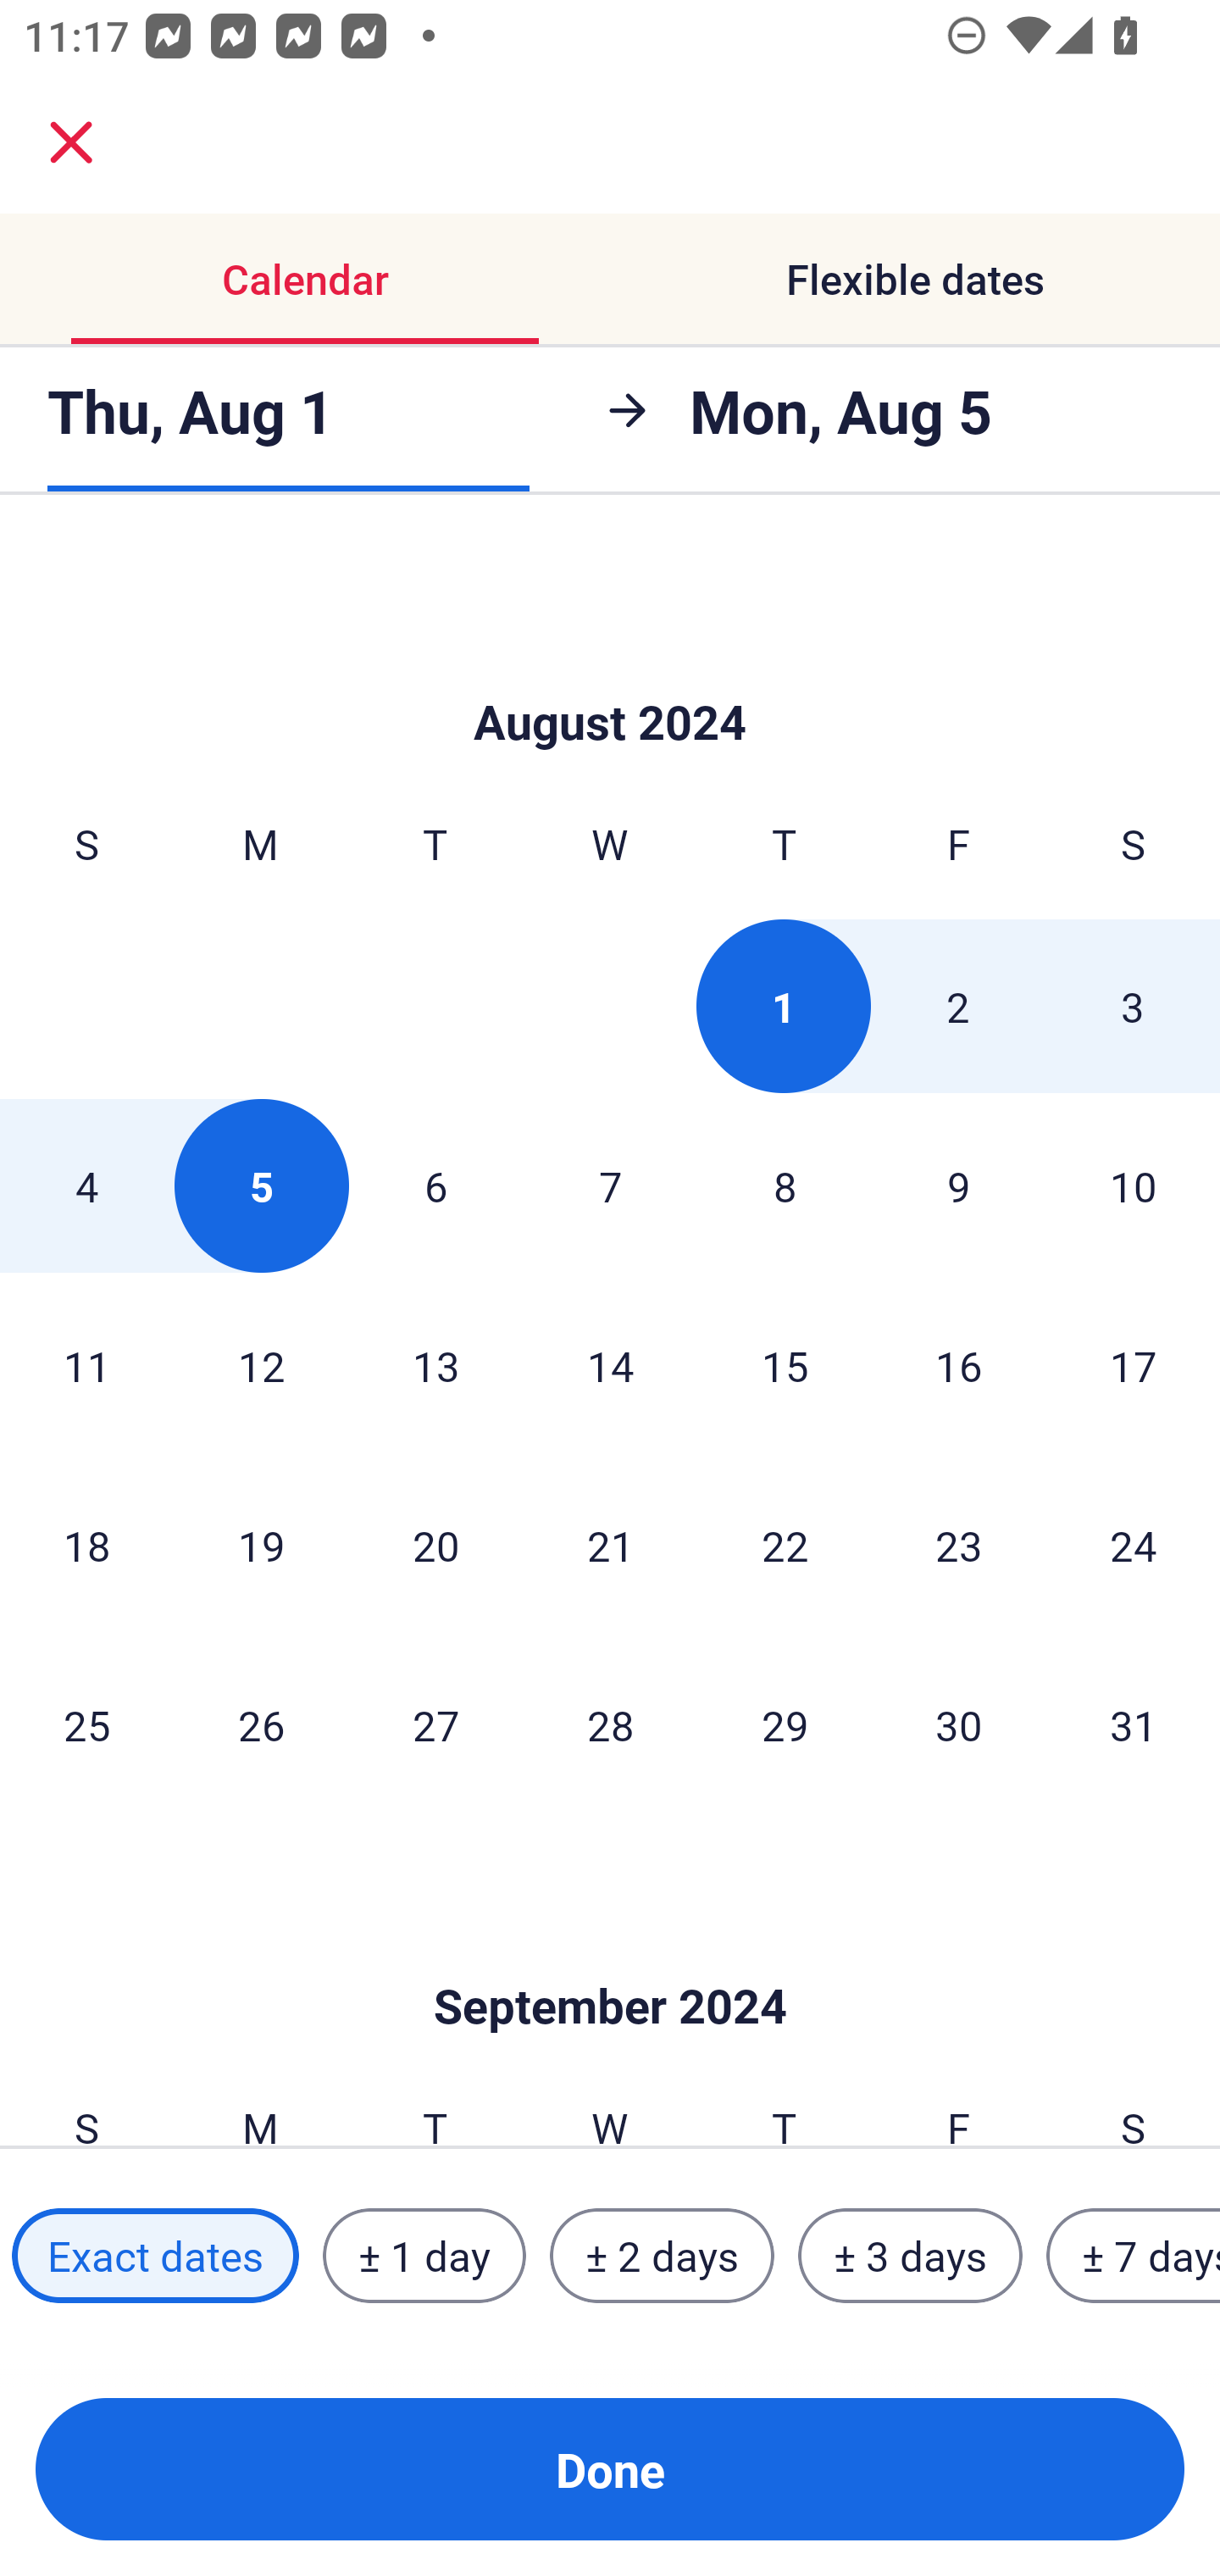 The width and height of the screenshot is (1220, 2576). What do you see at coordinates (86, 1546) in the screenshot?
I see `18 Sunday, August 18, 2024` at bounding box center [86, 1546].